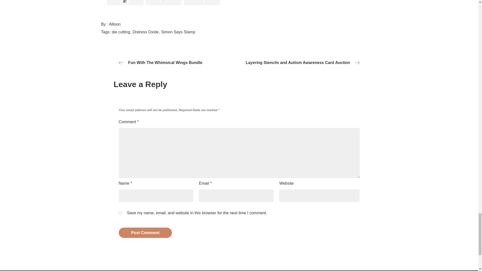 The width and height of the screenshot is (482, 271). Describe the element at coordinates (122, 32) in the screenshot. I see `die cutting` at that location.